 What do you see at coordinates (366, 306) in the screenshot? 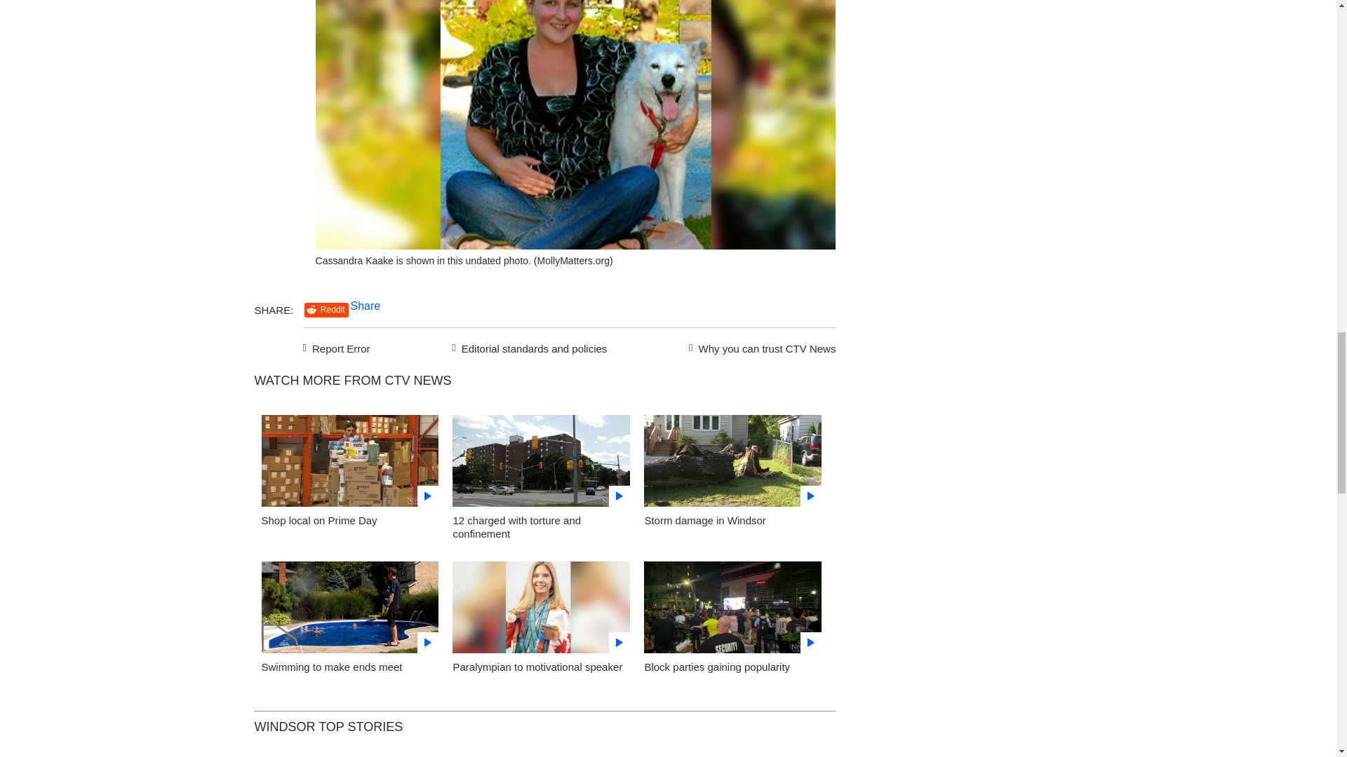
I see `Share` at bounding box center [366, 306].